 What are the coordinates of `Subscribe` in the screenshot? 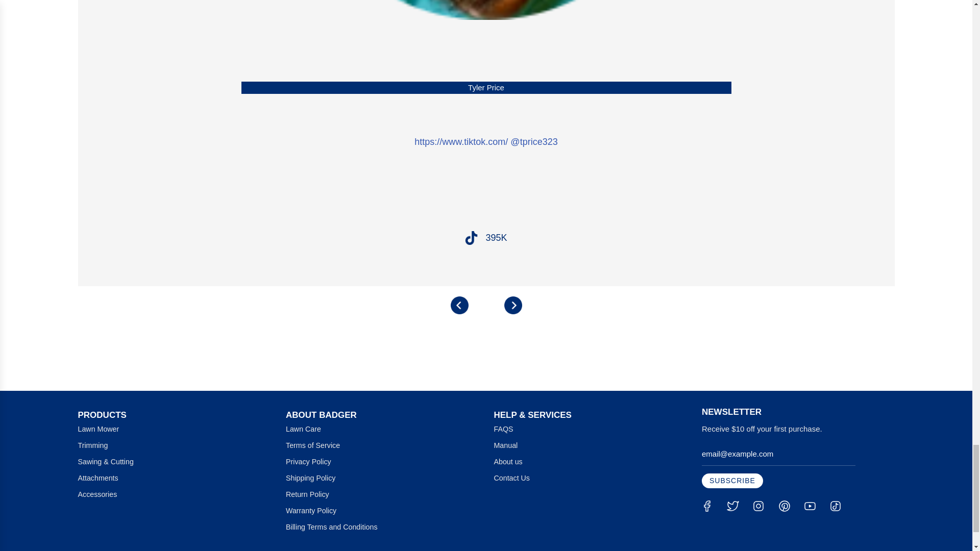 It's located at (732, 481).